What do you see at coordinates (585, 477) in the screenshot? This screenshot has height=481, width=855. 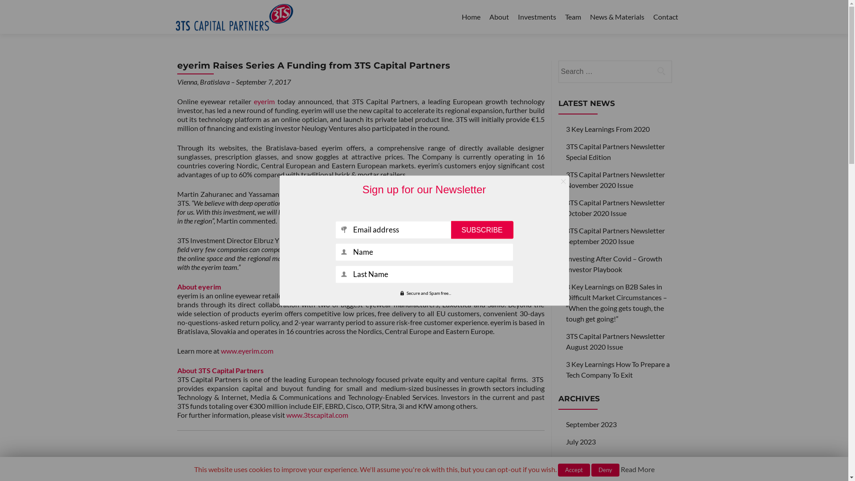 I see `March 2023` at bounding box center [585, 477].